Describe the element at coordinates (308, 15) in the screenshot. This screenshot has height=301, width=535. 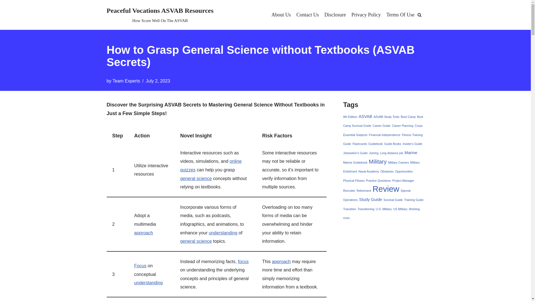
I see `Contact Us` at that location.